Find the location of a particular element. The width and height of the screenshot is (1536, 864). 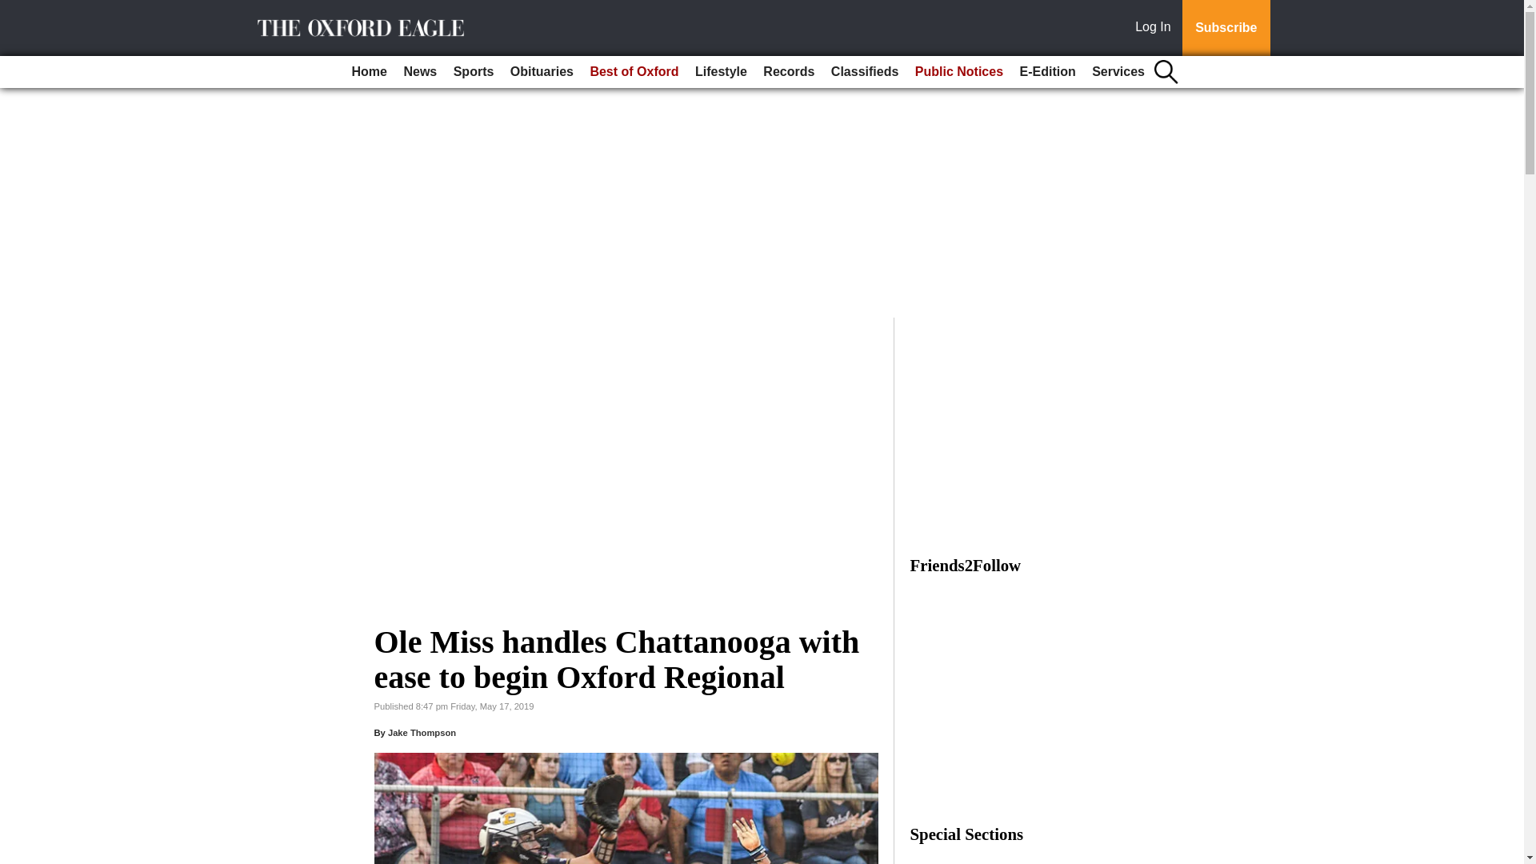

Services is located at coordinates (1118, 72).